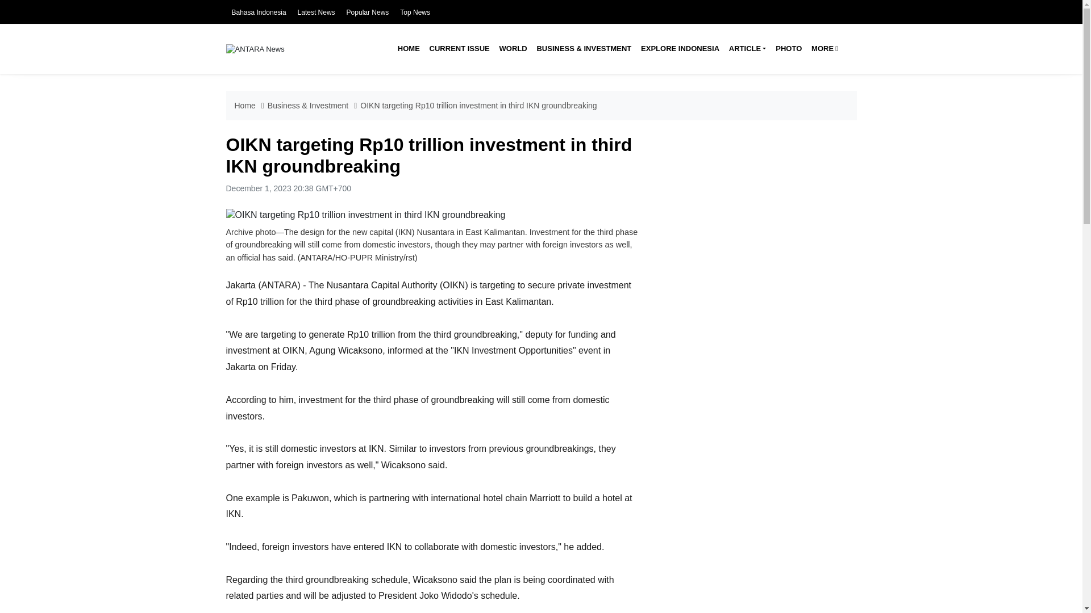 The height and width of the screenshot is (613, 1091). What do you see at coordinates (680, 49) in the screenshot?
I see `EXPLORE INDONESIA` at bounding box center [680, 49].